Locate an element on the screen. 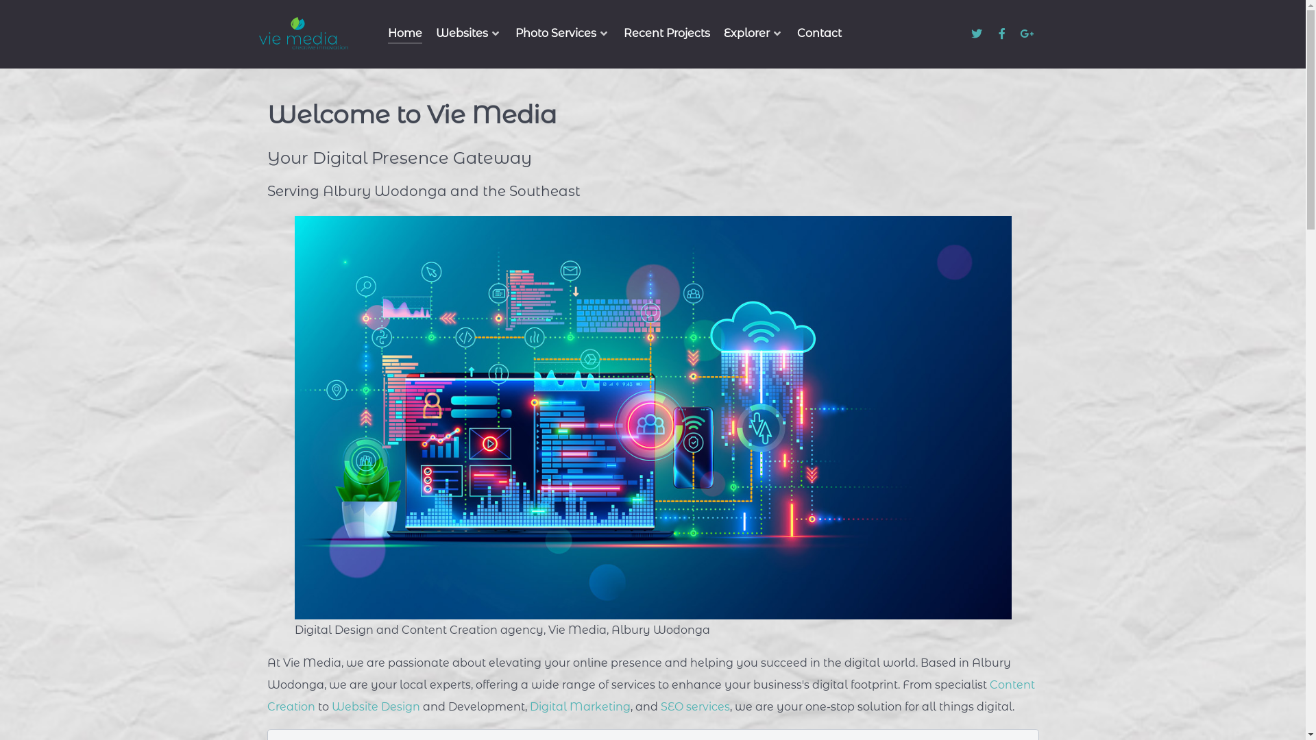  Explorer is located at coordinates (754, 35).